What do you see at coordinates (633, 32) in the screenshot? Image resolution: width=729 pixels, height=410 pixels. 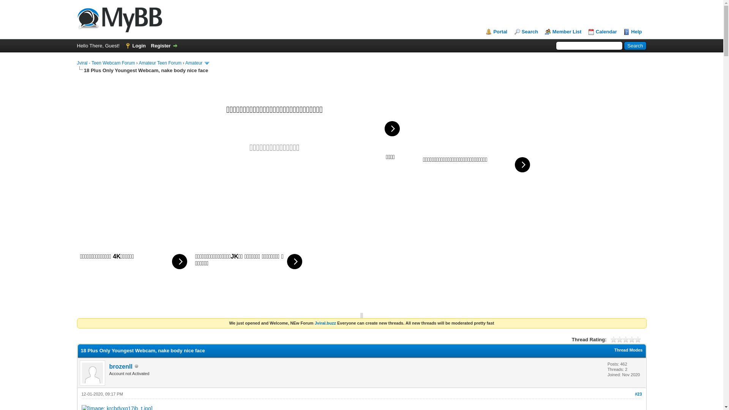 I see `Help` at bounding box center [633, 32].